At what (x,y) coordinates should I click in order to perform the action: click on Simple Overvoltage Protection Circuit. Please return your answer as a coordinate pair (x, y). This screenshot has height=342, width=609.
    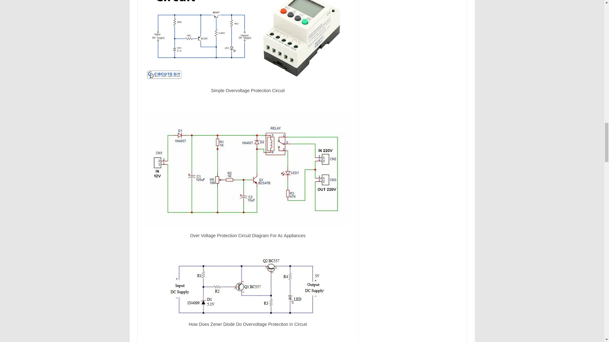
    Looking at the image, I should click on (247, 41).